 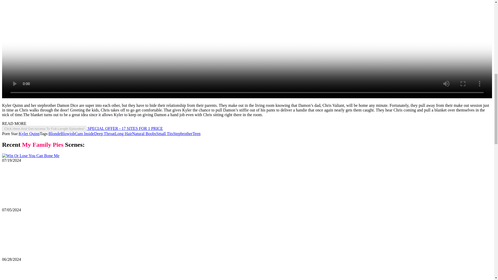 What do you see at coordinates (123, 133) in the screenshot?
I see `Long Hair` at bounding box center [123, 133].